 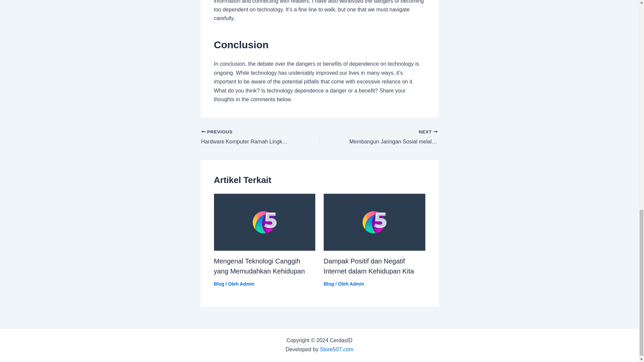 What do you see at coordinates (369, 266) in the screenshot?
I see `Store507.com` at bounding box center [369, 266].